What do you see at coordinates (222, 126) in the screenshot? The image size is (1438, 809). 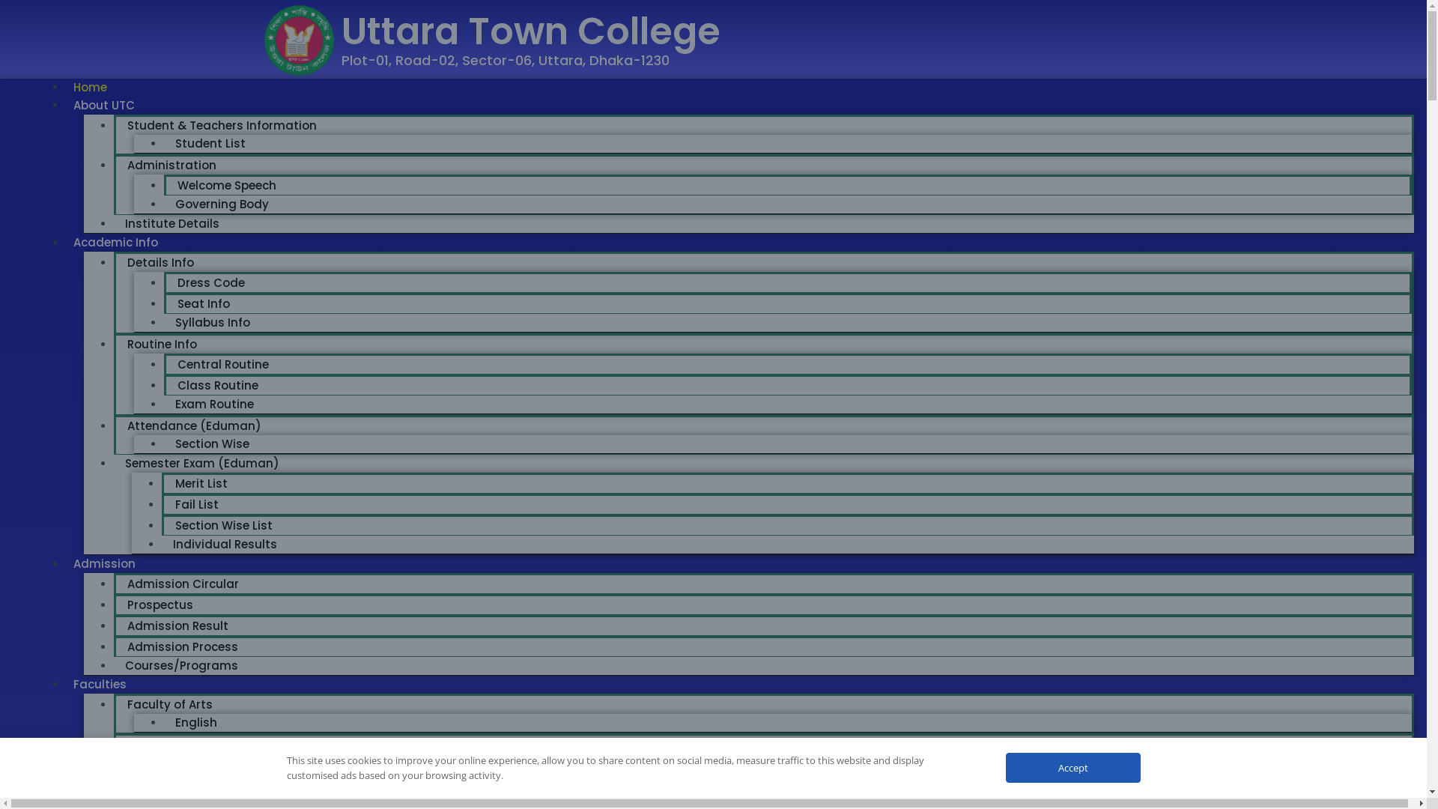 I see `Student & Teachers Information` at bounding box center [222, 126].